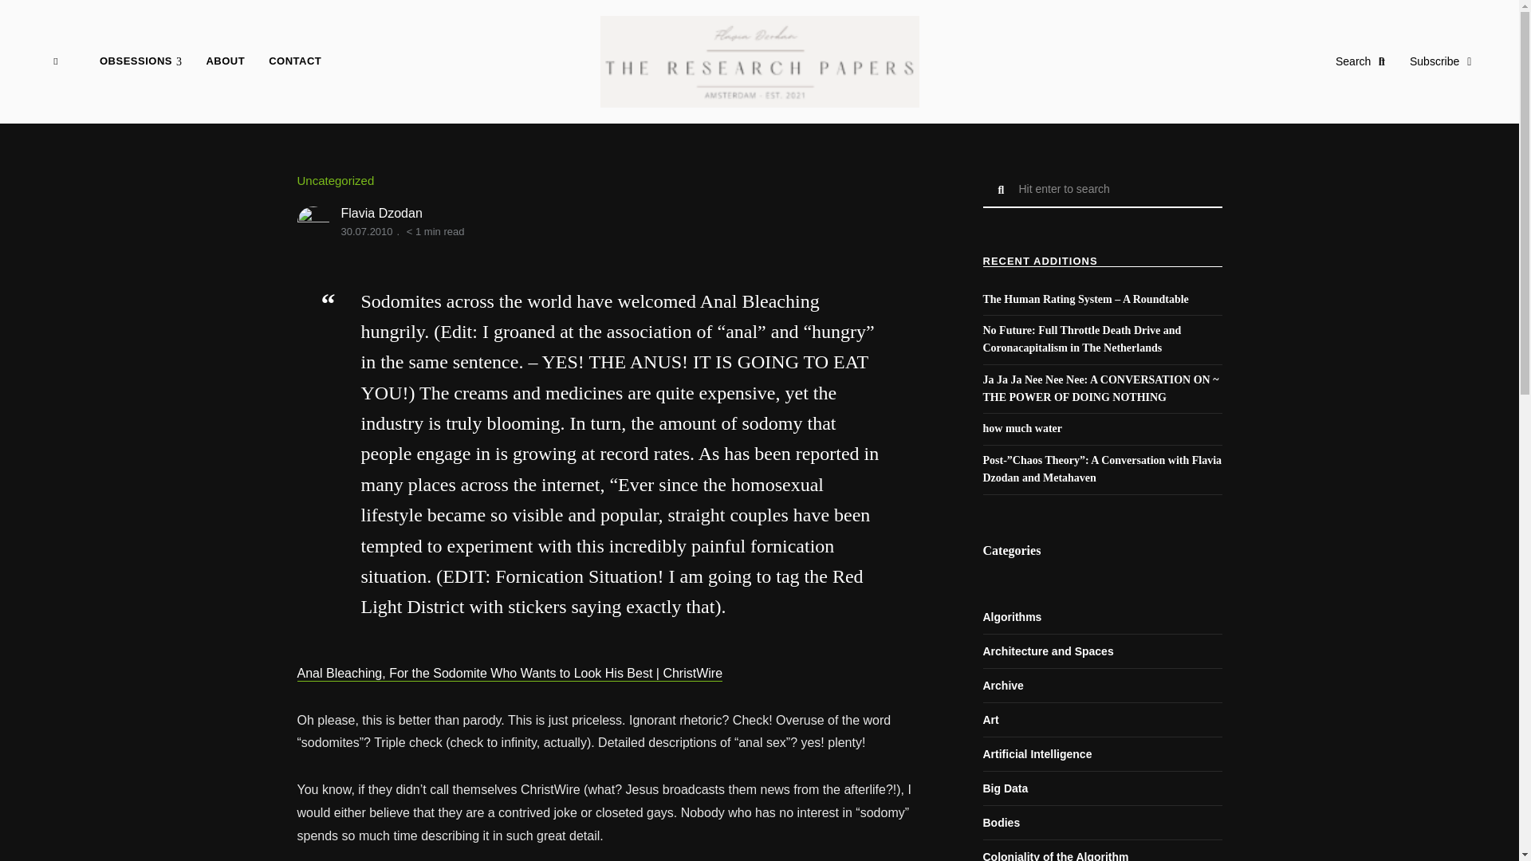 The image size is (1531, 861). What do you see at coordinates (335, 179) in the screenshot?
I see `Uncategorized` at bounding box center [335, 179].